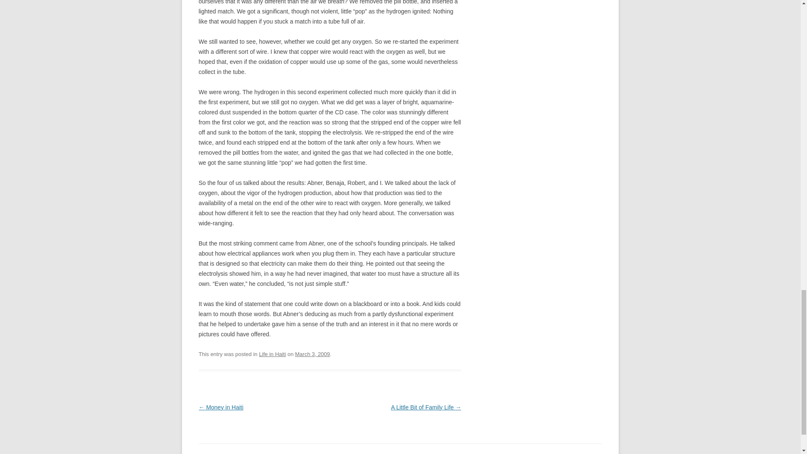 The width and height of the screenshot is (807, 454). Describe the element at coordinates (313, 354) in the screenshot. I see `March 3, 2009` at that location.